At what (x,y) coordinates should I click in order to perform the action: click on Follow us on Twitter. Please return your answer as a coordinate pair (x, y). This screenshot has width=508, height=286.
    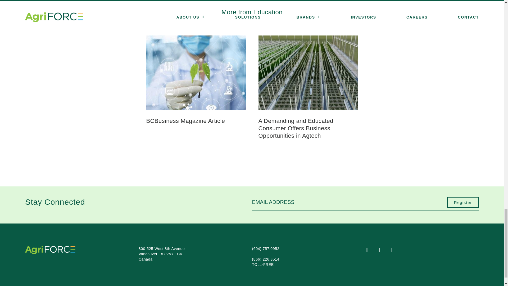
    Looking at the image, I should click on (383, 251).